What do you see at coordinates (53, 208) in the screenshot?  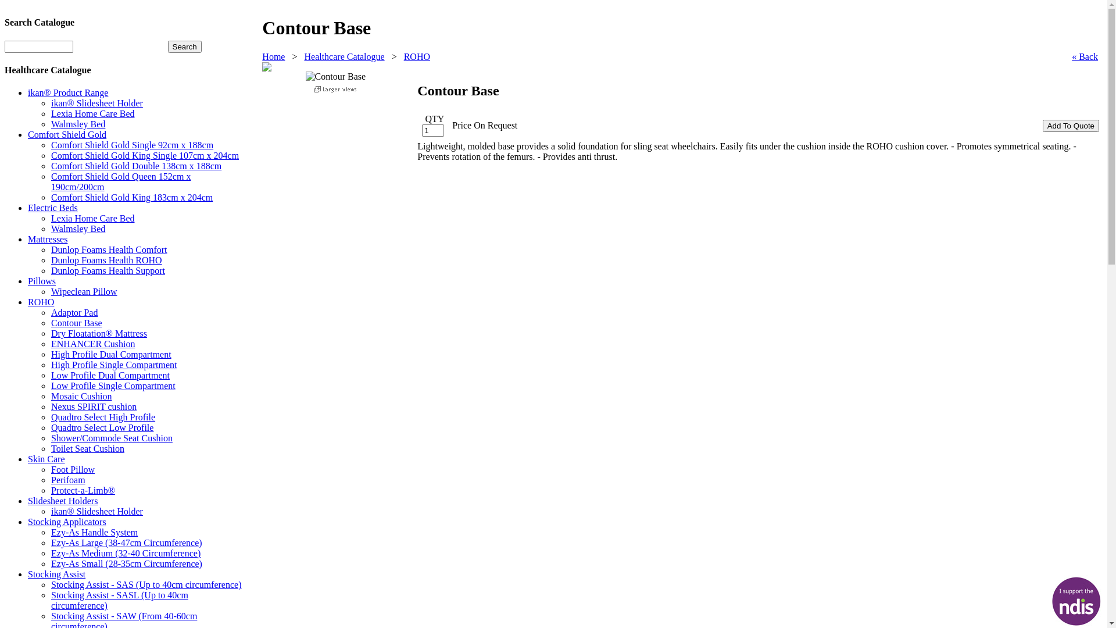 I see `Electric Beds` at bounding box center [53, 208].